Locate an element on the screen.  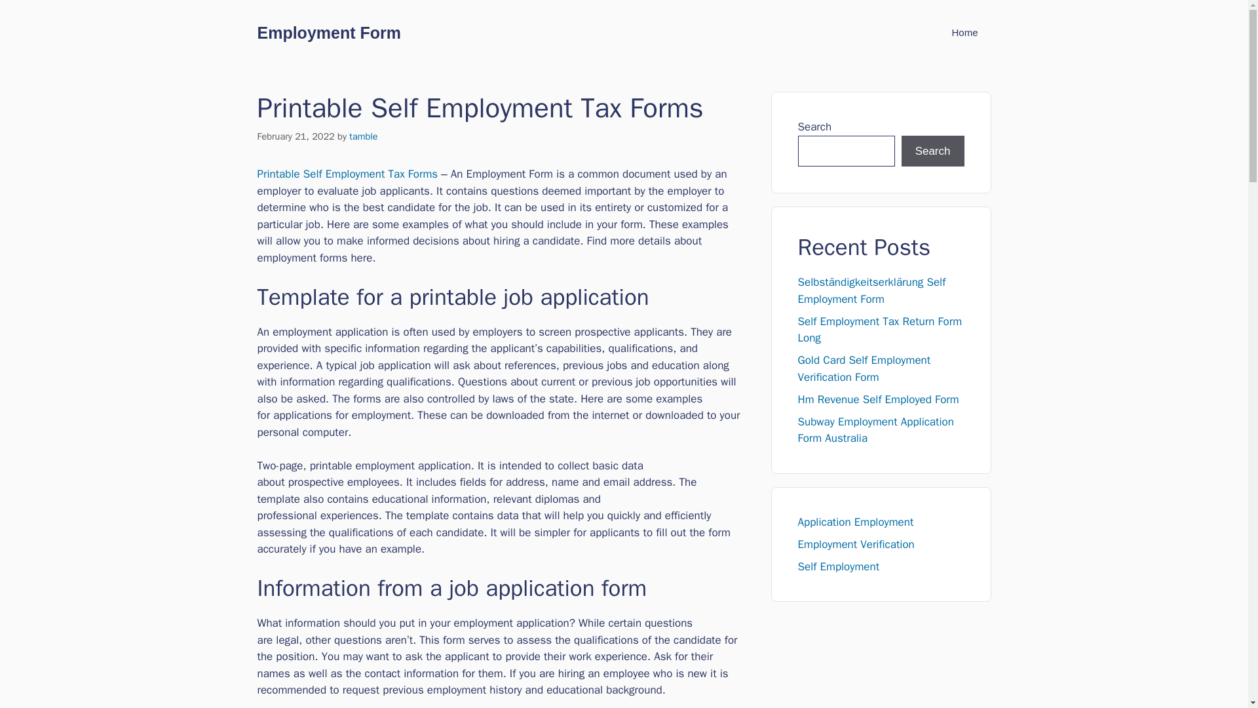
Employment Form is located at coordinates (328, 32).